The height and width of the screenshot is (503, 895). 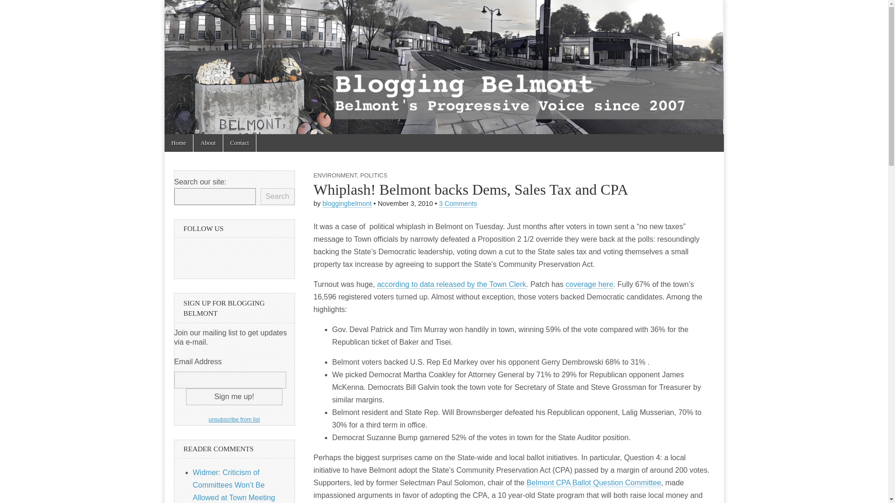 I want to click on Sign me up!, so click(x=234, y=397).